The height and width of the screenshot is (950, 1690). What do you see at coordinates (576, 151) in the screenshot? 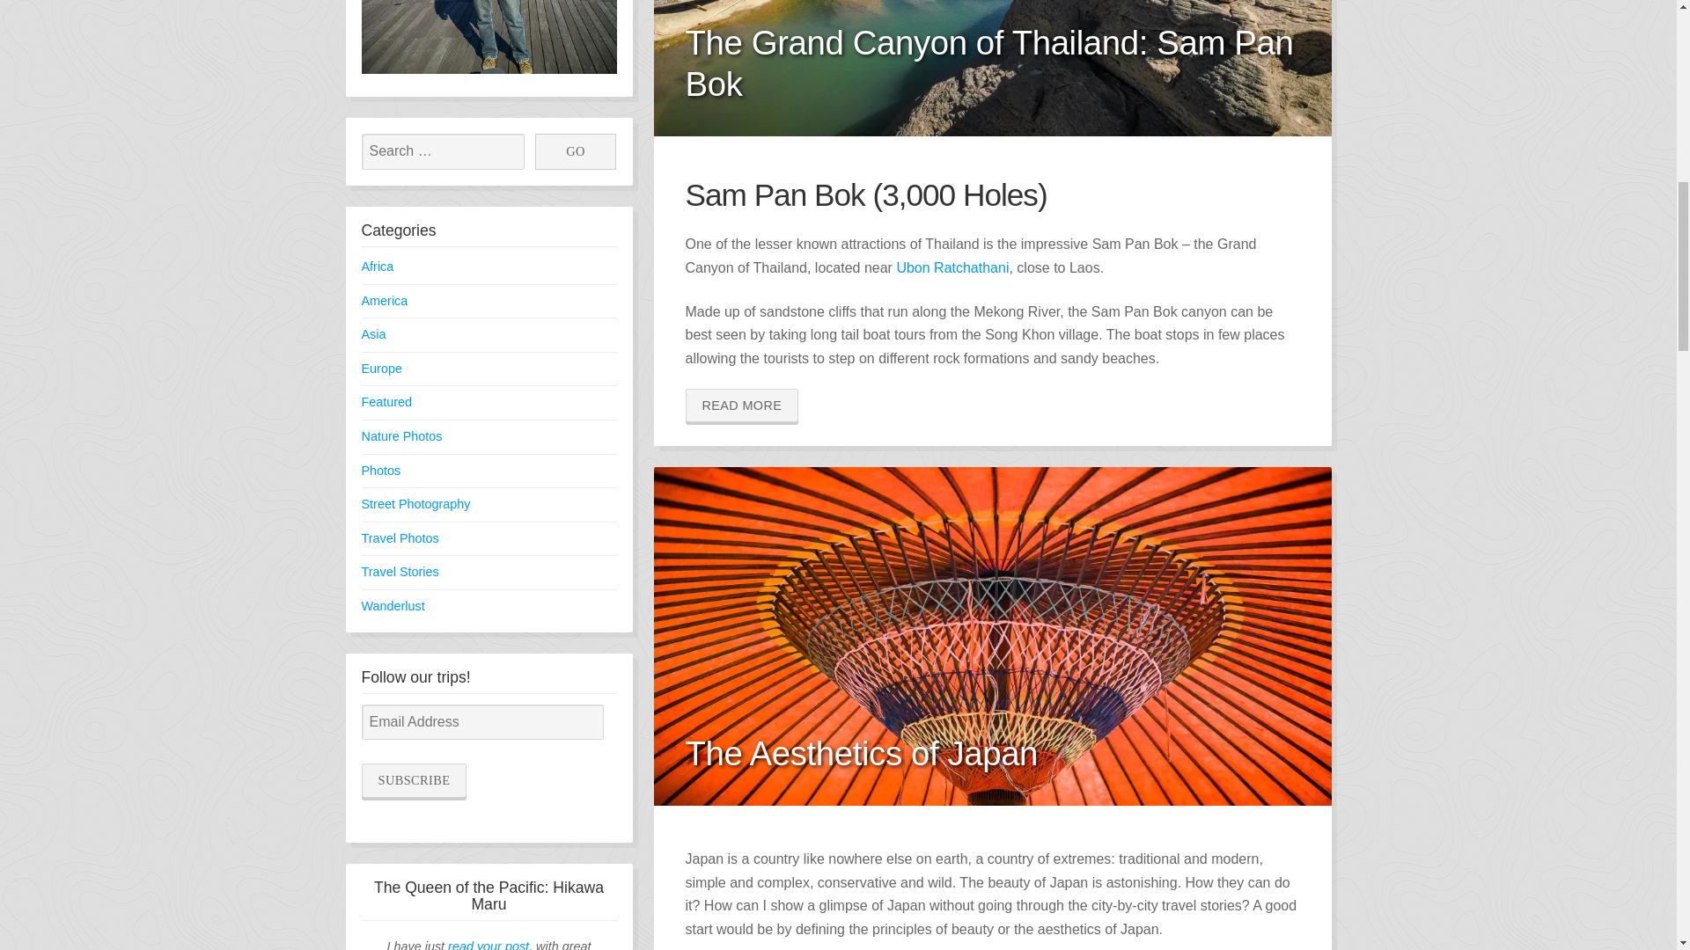
I see `Go` at bounding box center [576, 151].